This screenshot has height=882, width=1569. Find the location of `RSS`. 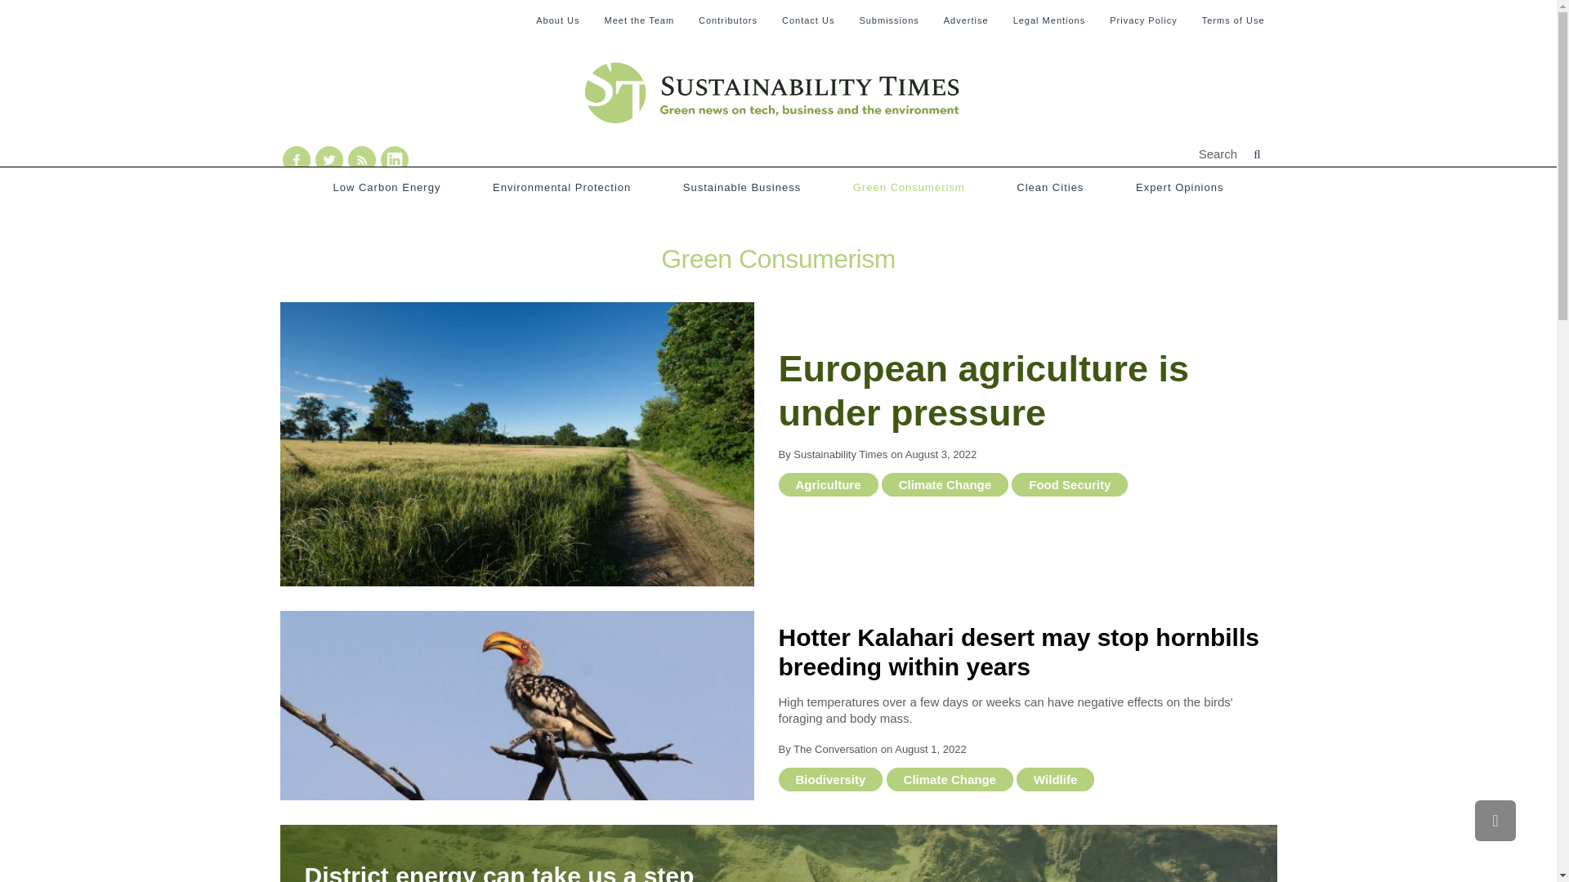

RSS is located at coordinates (362, 160).